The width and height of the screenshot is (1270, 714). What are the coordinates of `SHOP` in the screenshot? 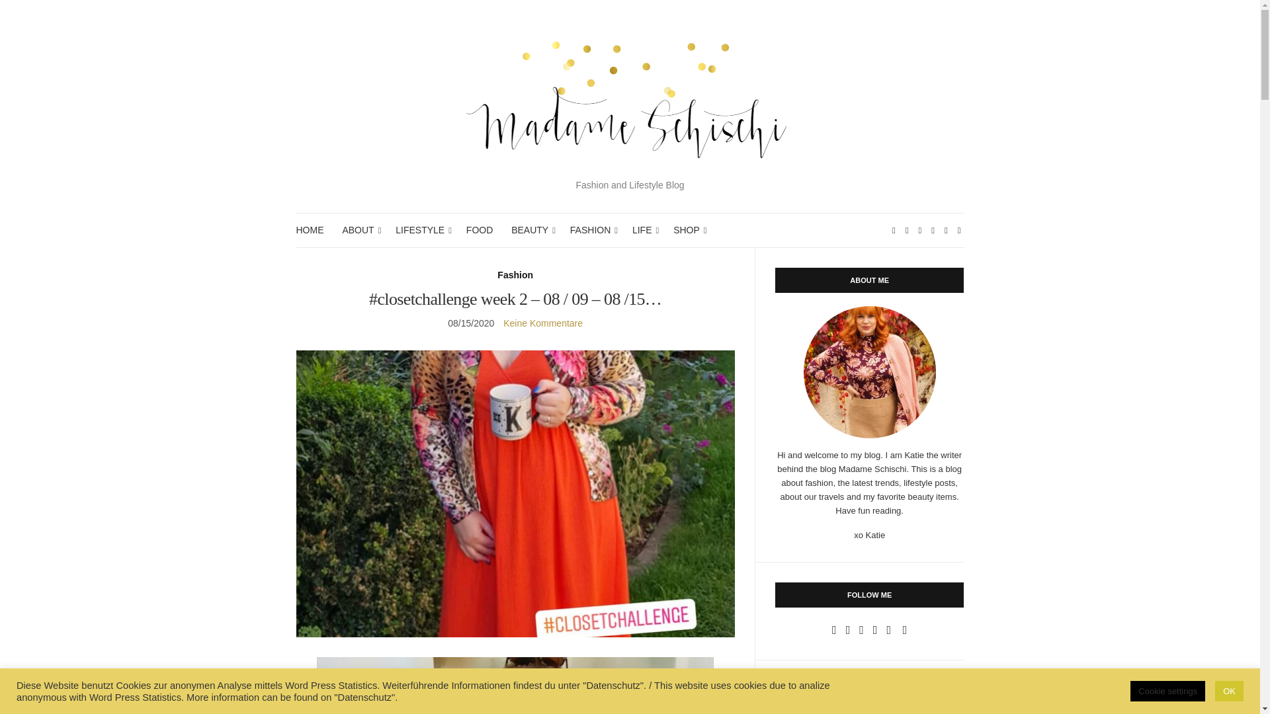 It's located at (687, 230).